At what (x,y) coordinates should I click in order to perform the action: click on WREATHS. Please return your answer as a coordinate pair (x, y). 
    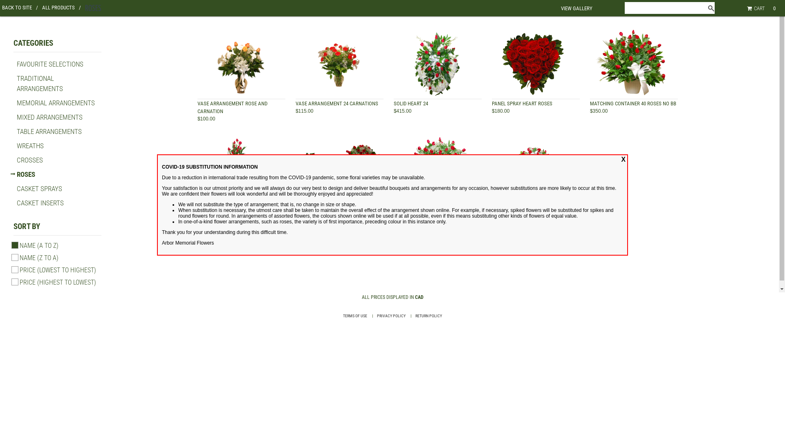
    Looking at the image, I should click on (30, 146).